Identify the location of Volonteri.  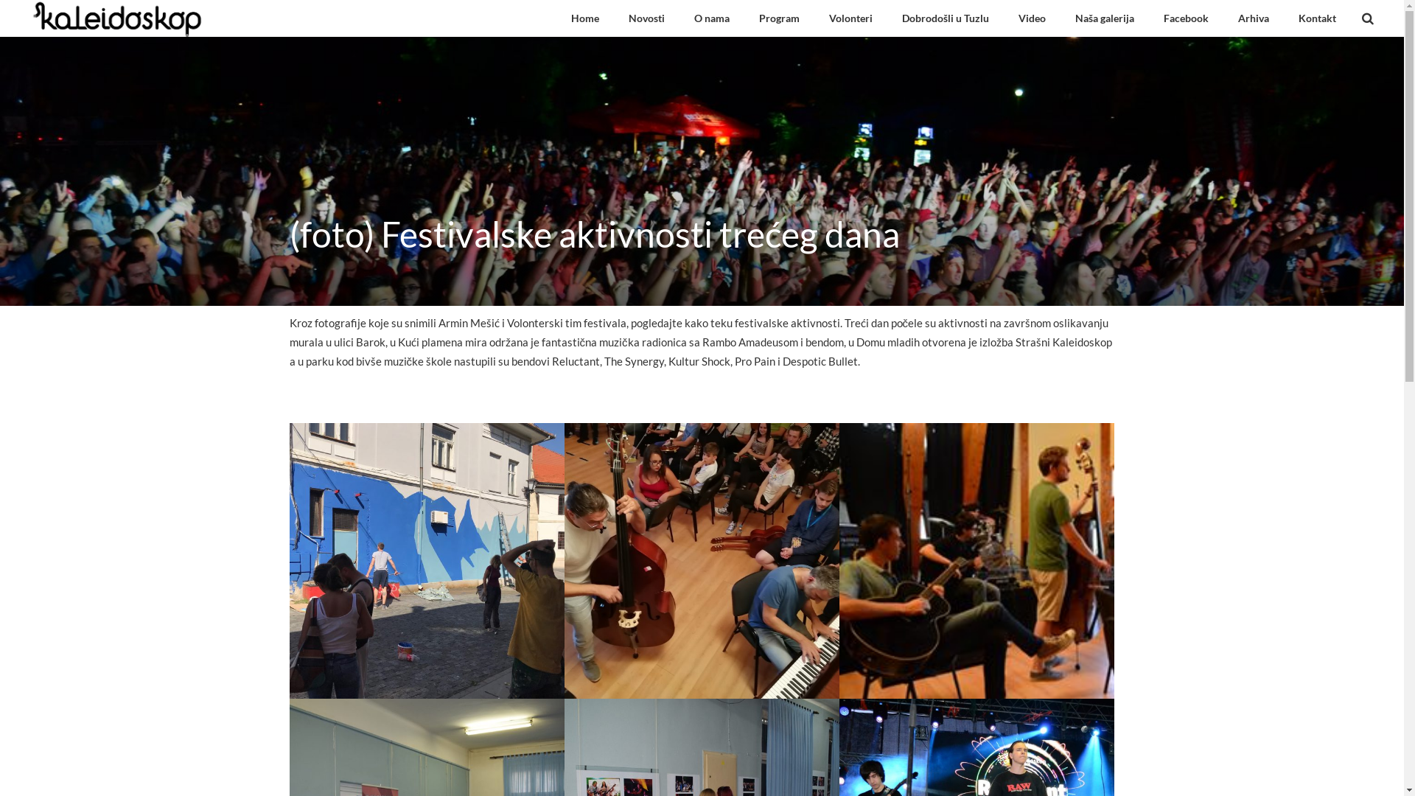
(850, 18).